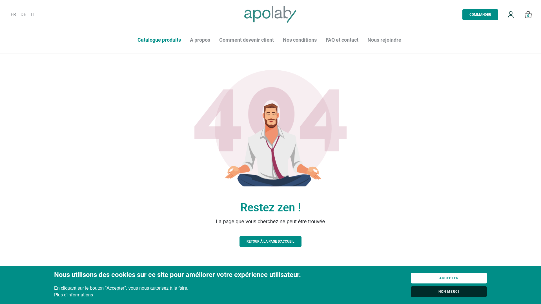 The height and width of the screenshot is (304, 541). I want to click on NON MERCI, so click(449, 292).